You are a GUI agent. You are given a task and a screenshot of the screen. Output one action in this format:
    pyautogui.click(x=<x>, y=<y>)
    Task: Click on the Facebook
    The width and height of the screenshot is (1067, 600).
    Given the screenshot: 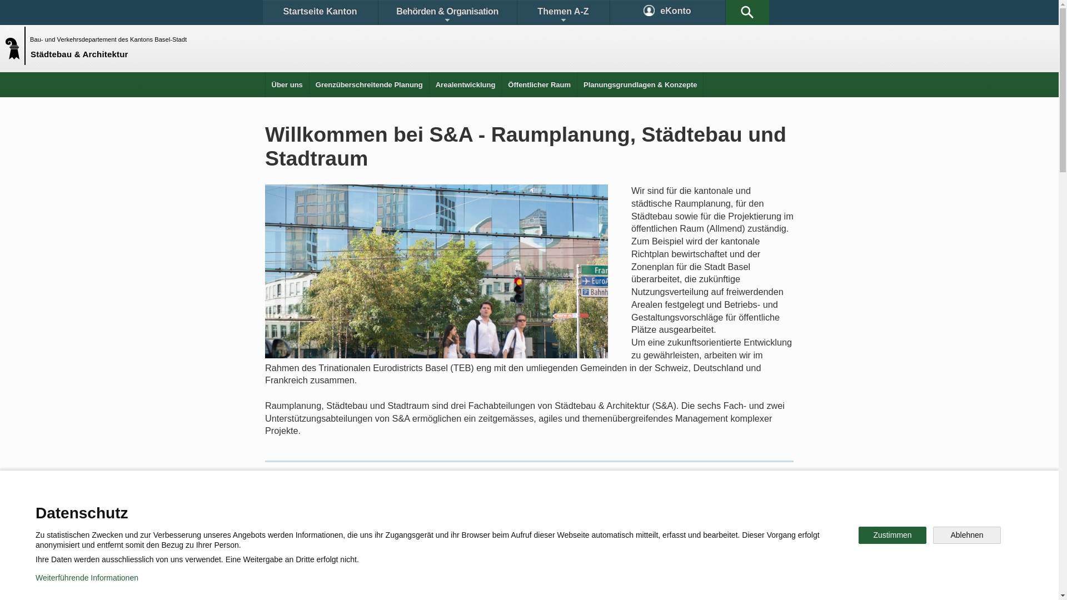 What is the action you would take?
    pyautogui.click(x=401, y=547)
    